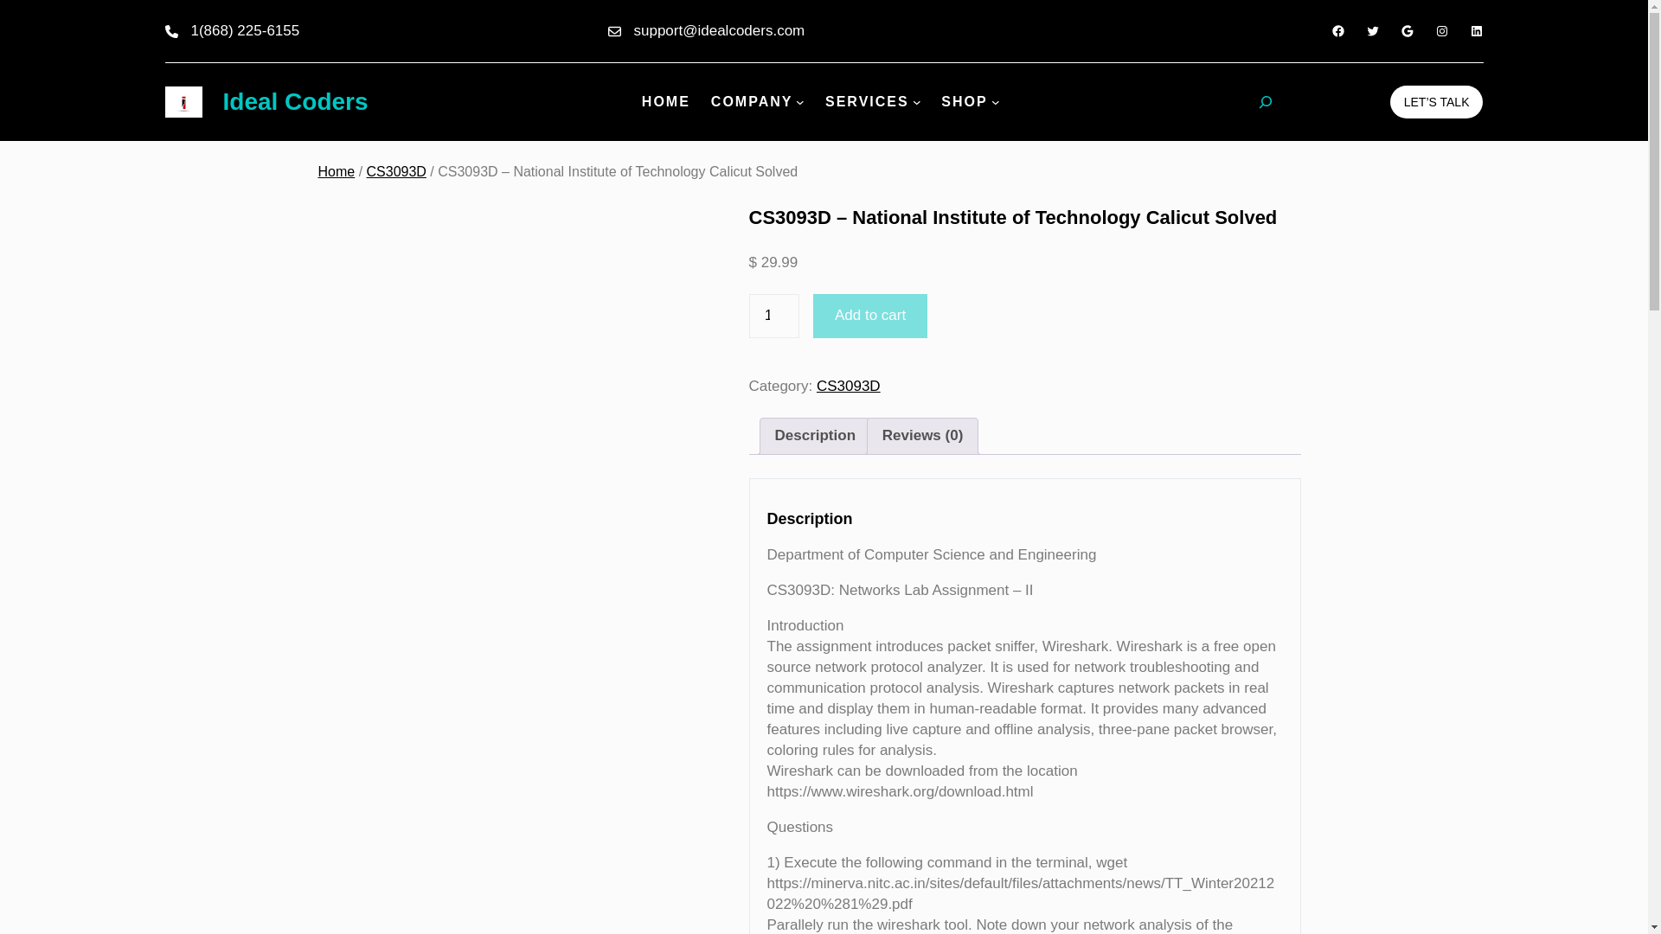  I want to click on LinkedIn, so click(1476, 31).